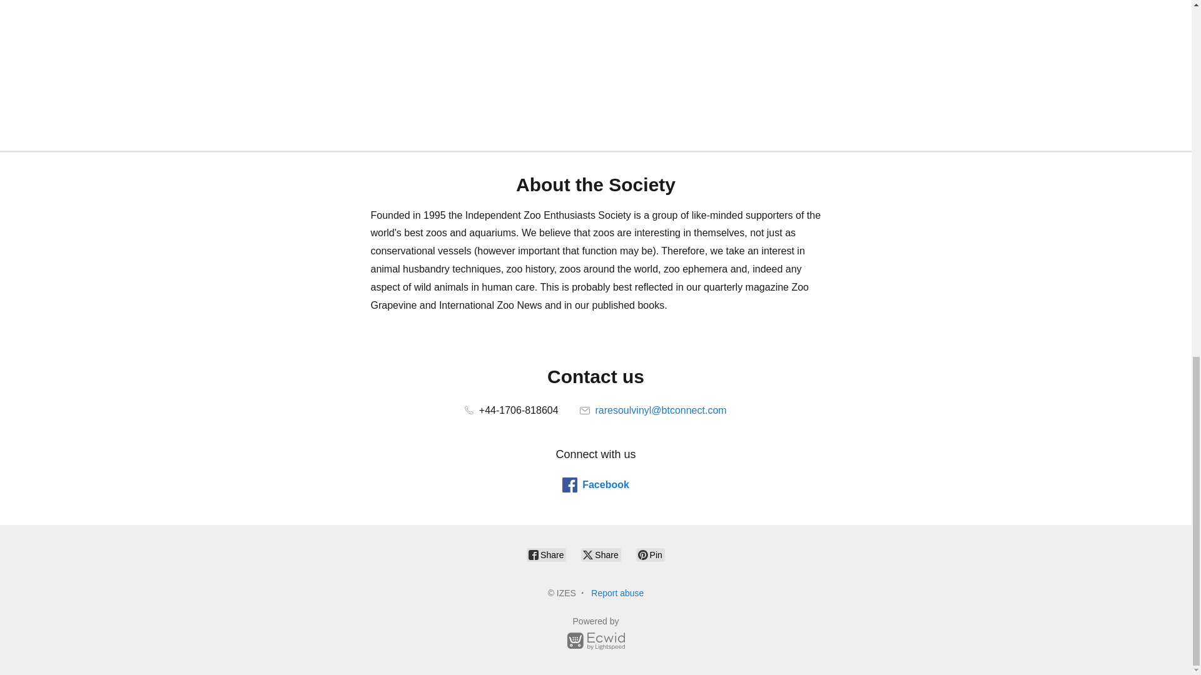 The image size is (1201, 675). Describe the element at coordinates (546, 554) in the screenshot. I see `Share` at that location.